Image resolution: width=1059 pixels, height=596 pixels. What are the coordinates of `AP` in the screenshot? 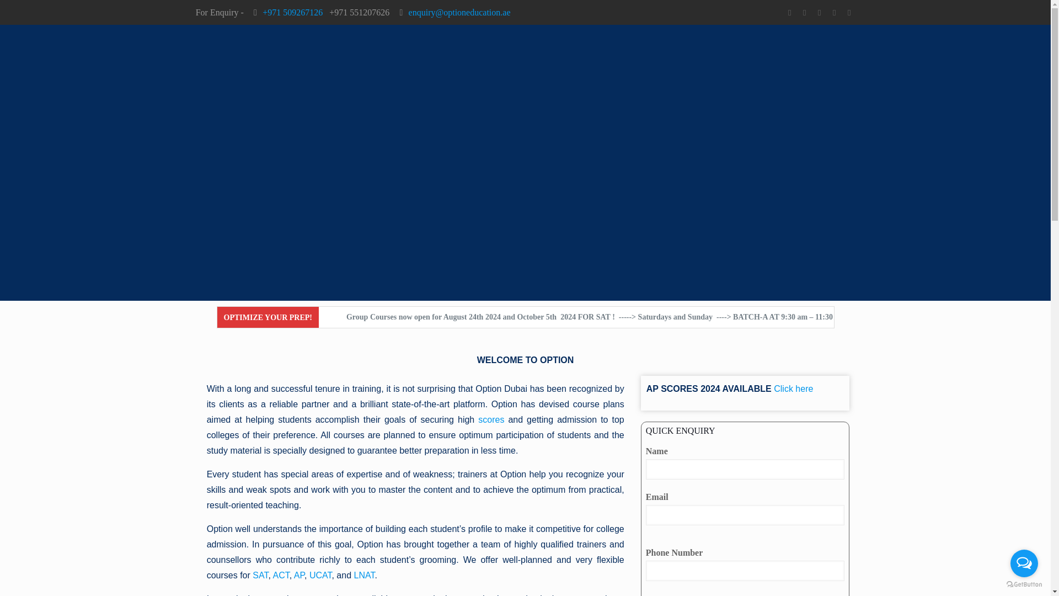 It's located at (299, 575).